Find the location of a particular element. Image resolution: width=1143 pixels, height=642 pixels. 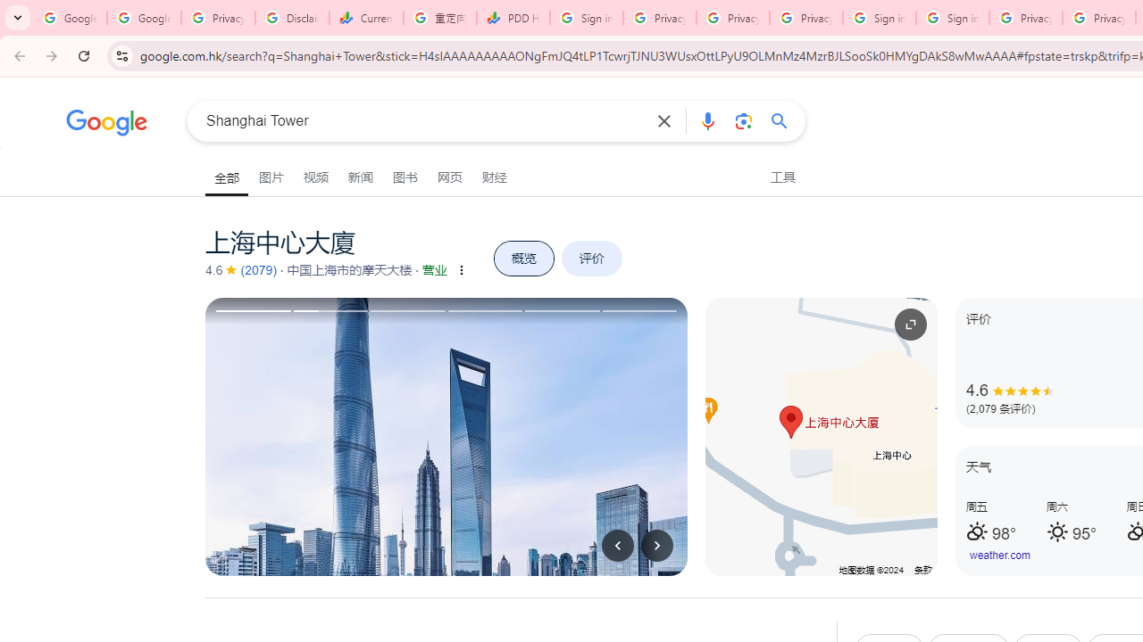

Google is located at coordinates (107, 125).